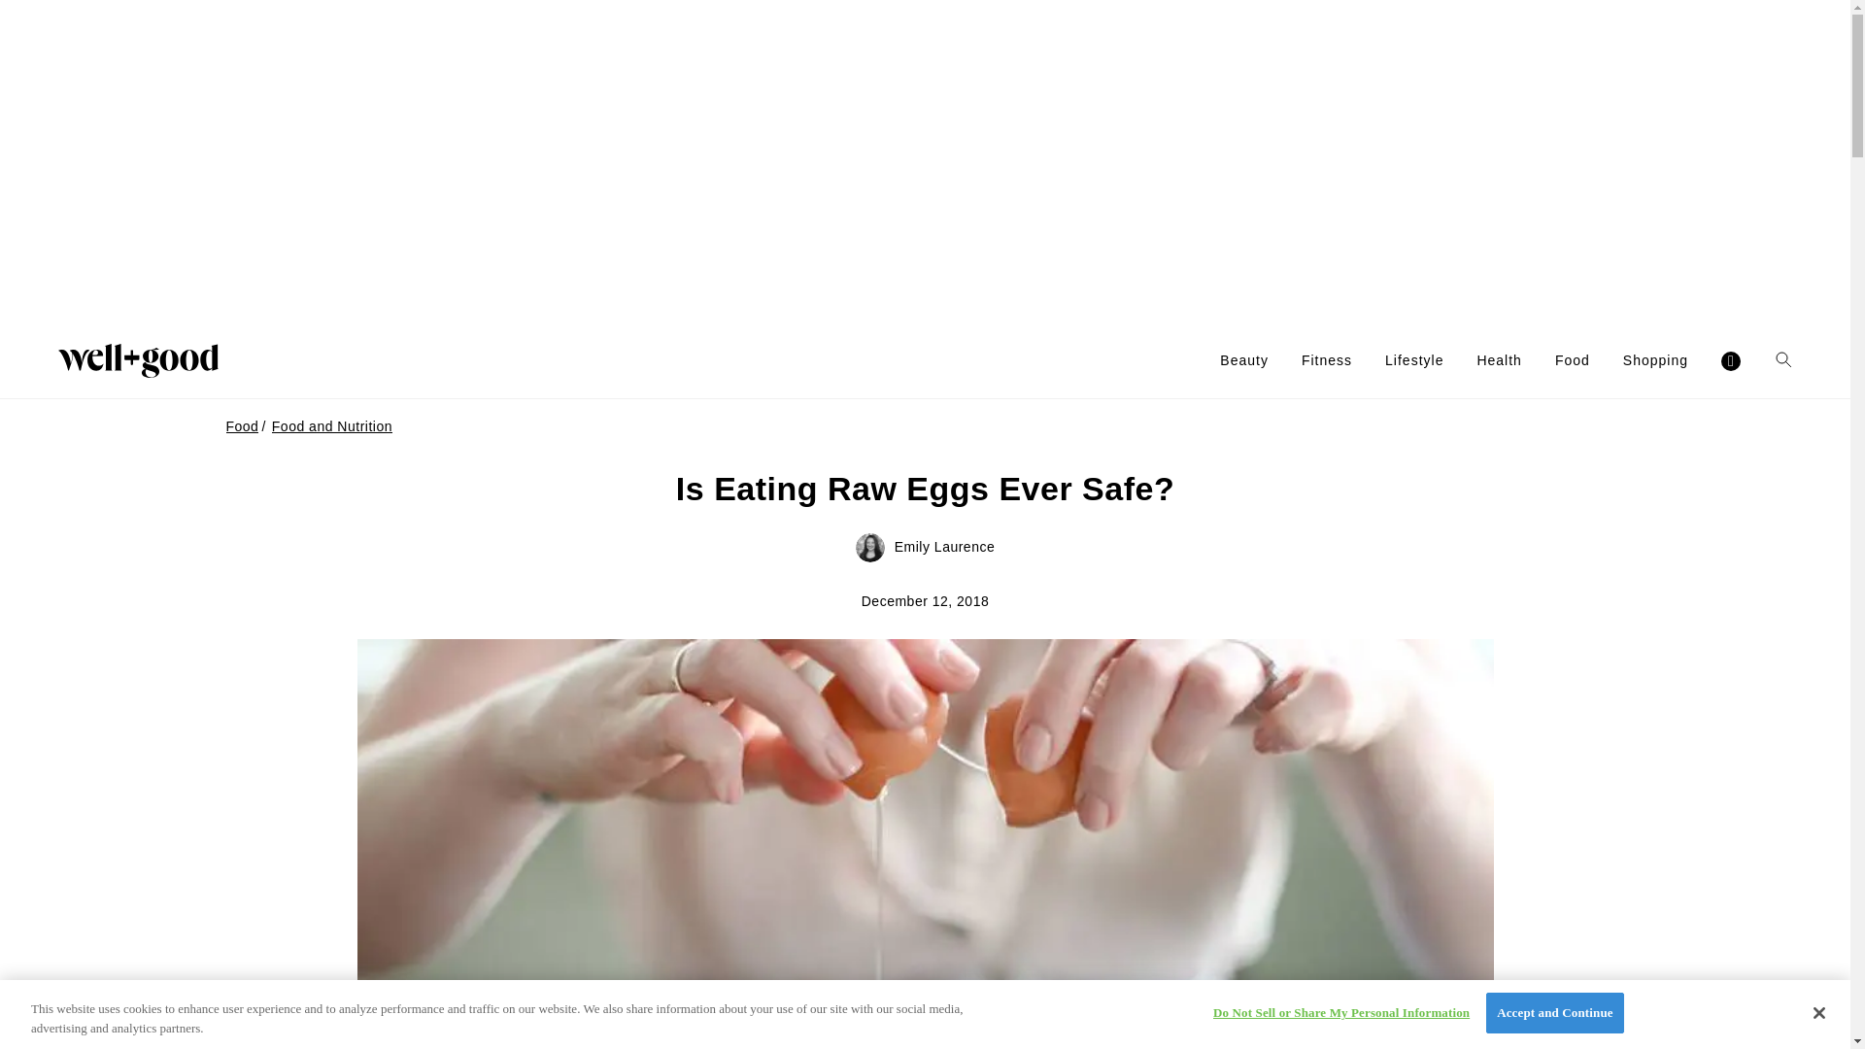 The height and width of the screenshot is (1049, 1865). Describe the element at coordinates (1499, 360) in the screenshot. I see `Health` at that location.